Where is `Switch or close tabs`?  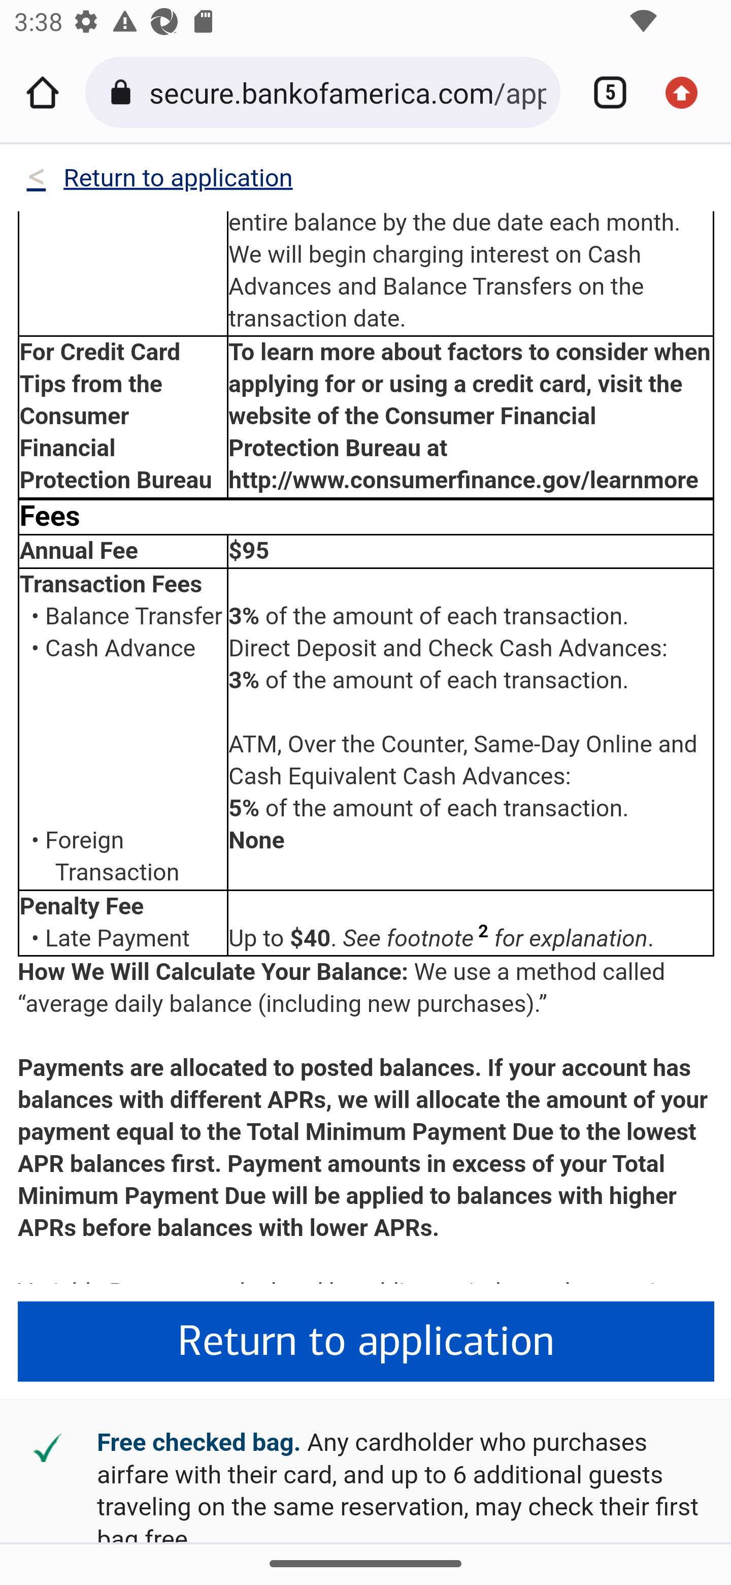
Switch or close tabs is located at coordinates (603, 92).